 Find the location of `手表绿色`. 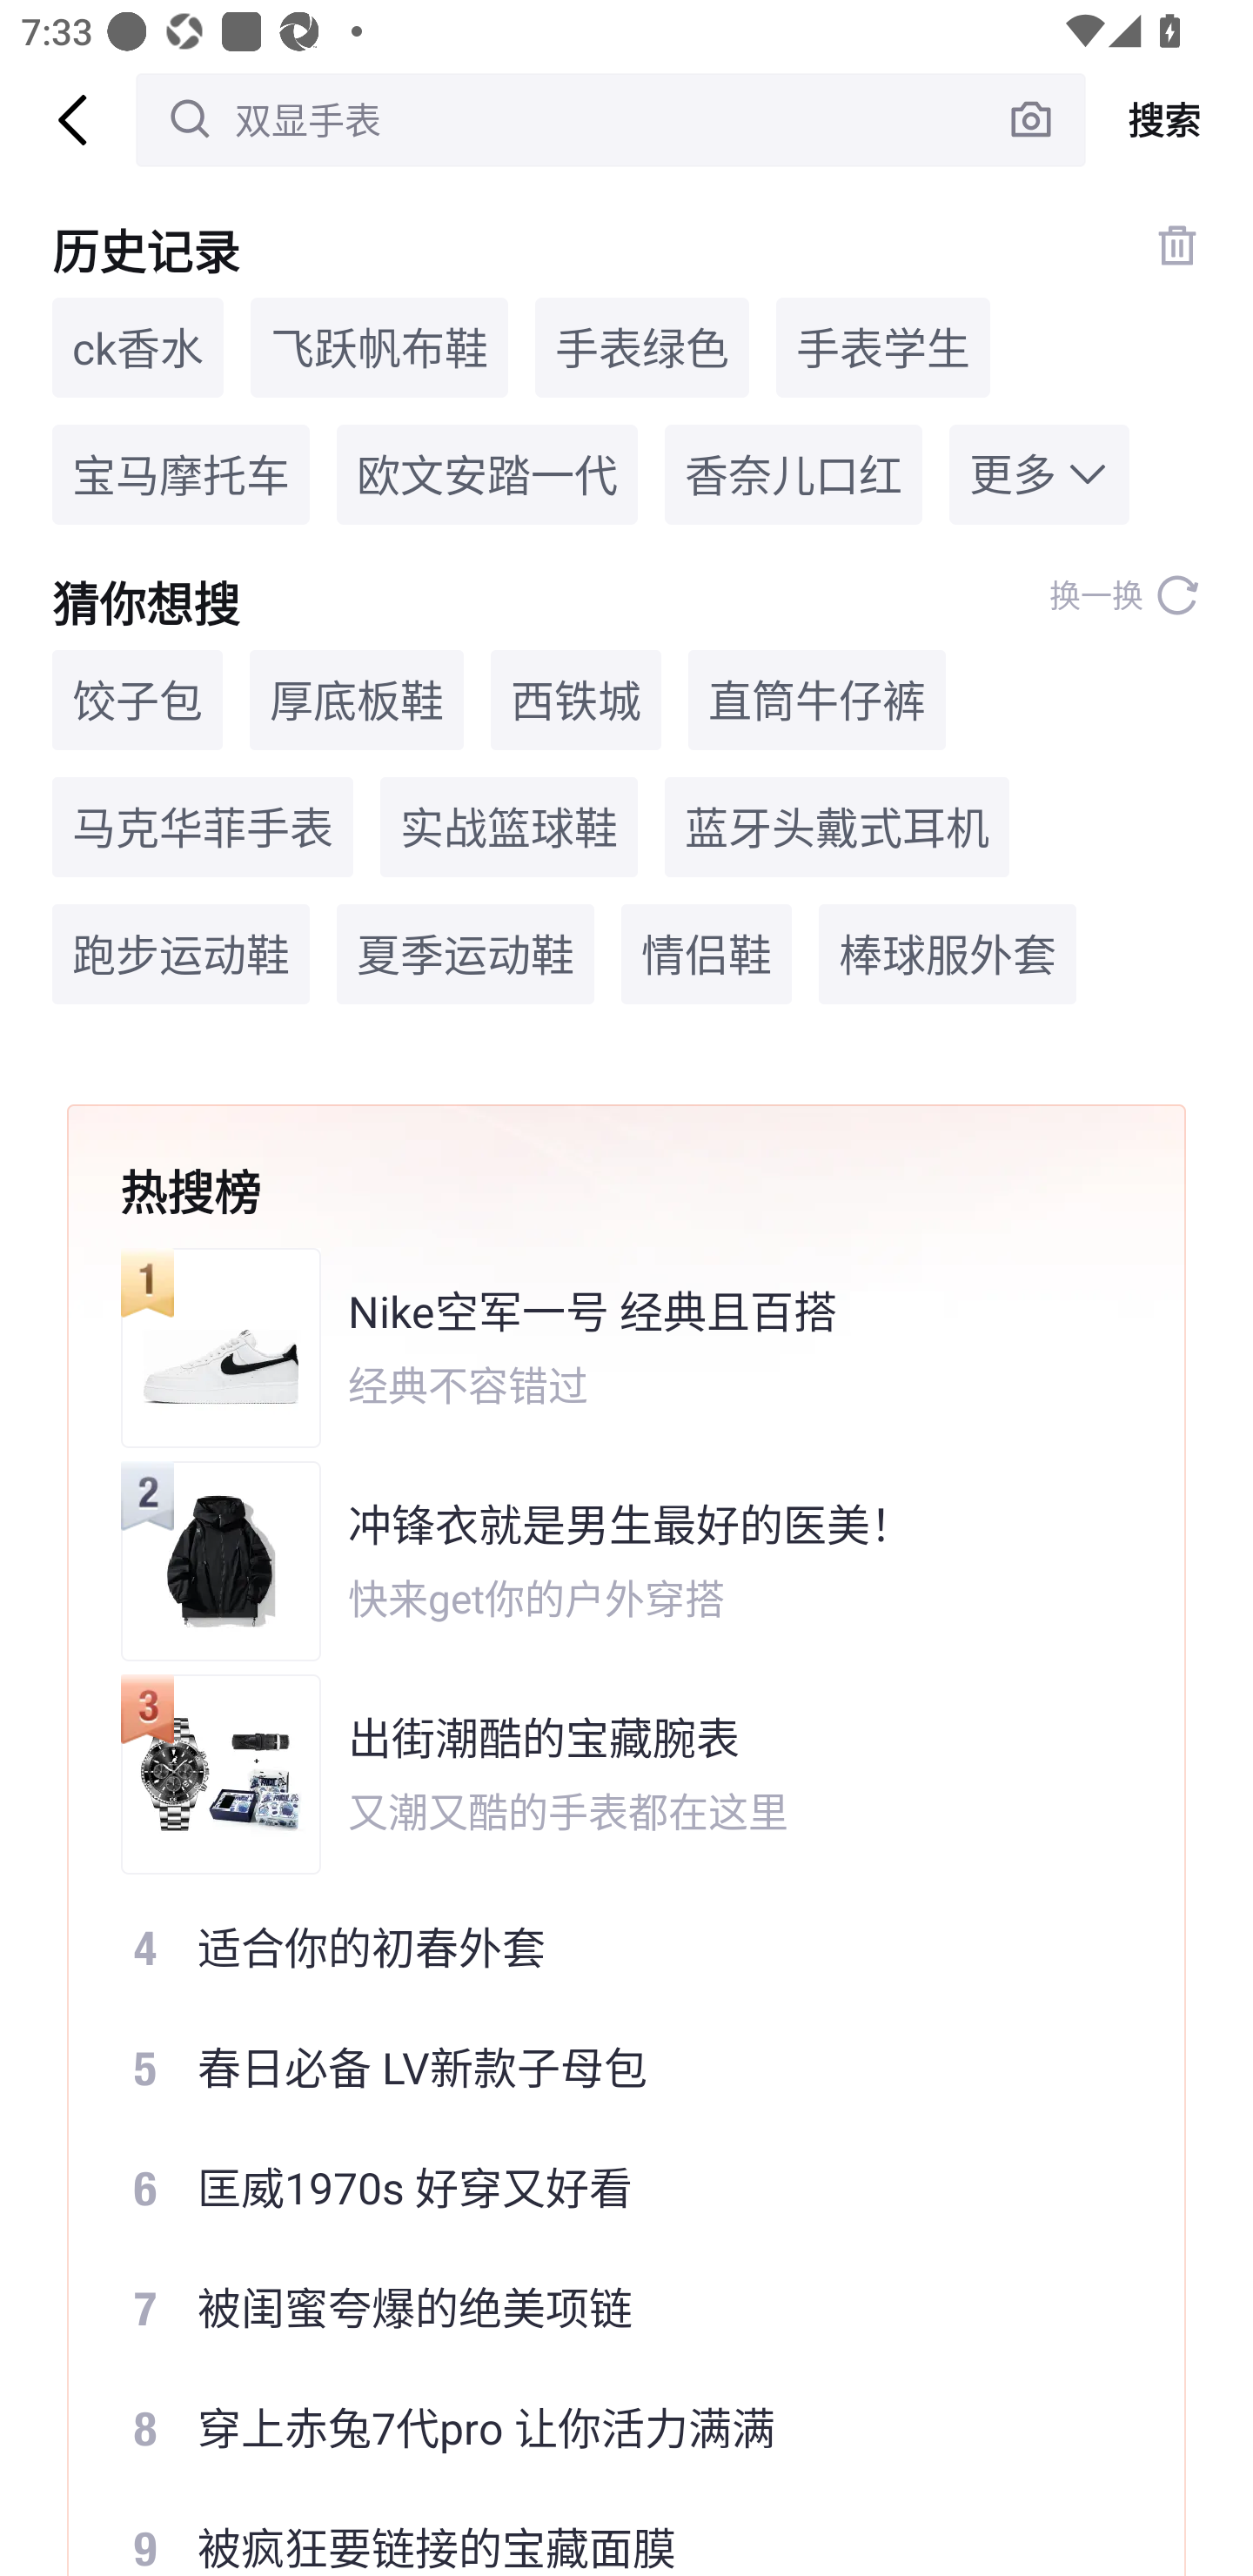

手表绿色 is located at coordinates (642, 347).